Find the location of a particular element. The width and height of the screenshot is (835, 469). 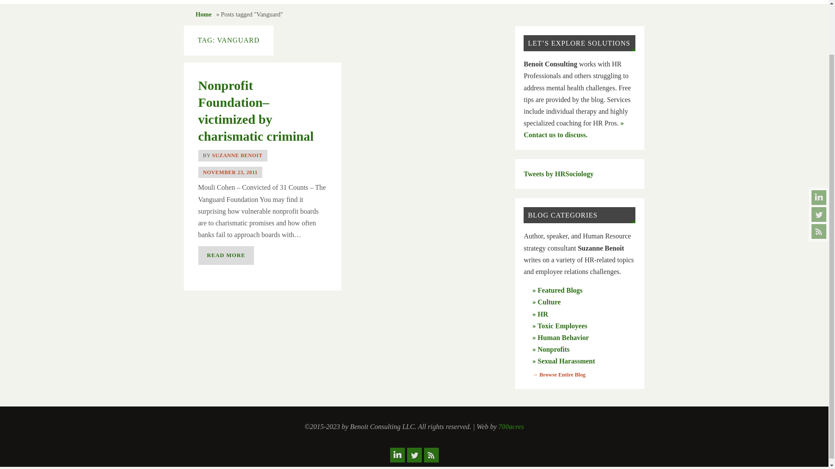

LinkedIn is located at coordinates (397, 455).